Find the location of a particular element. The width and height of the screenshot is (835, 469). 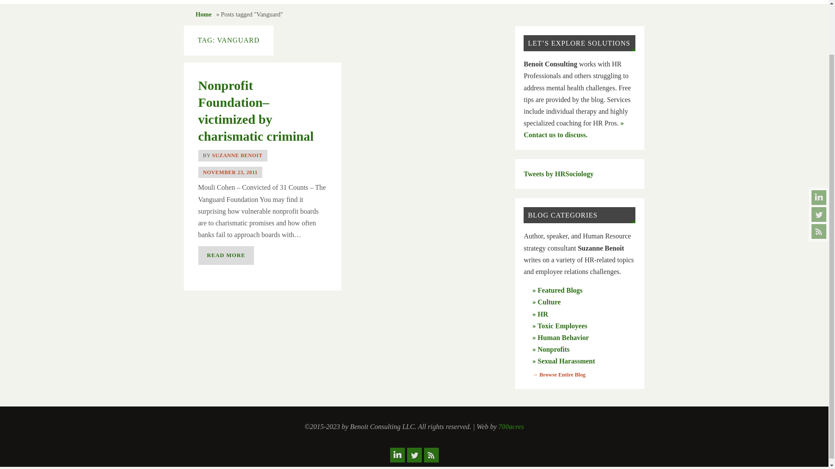

LinkedIn is located at coordinates (397, 455).